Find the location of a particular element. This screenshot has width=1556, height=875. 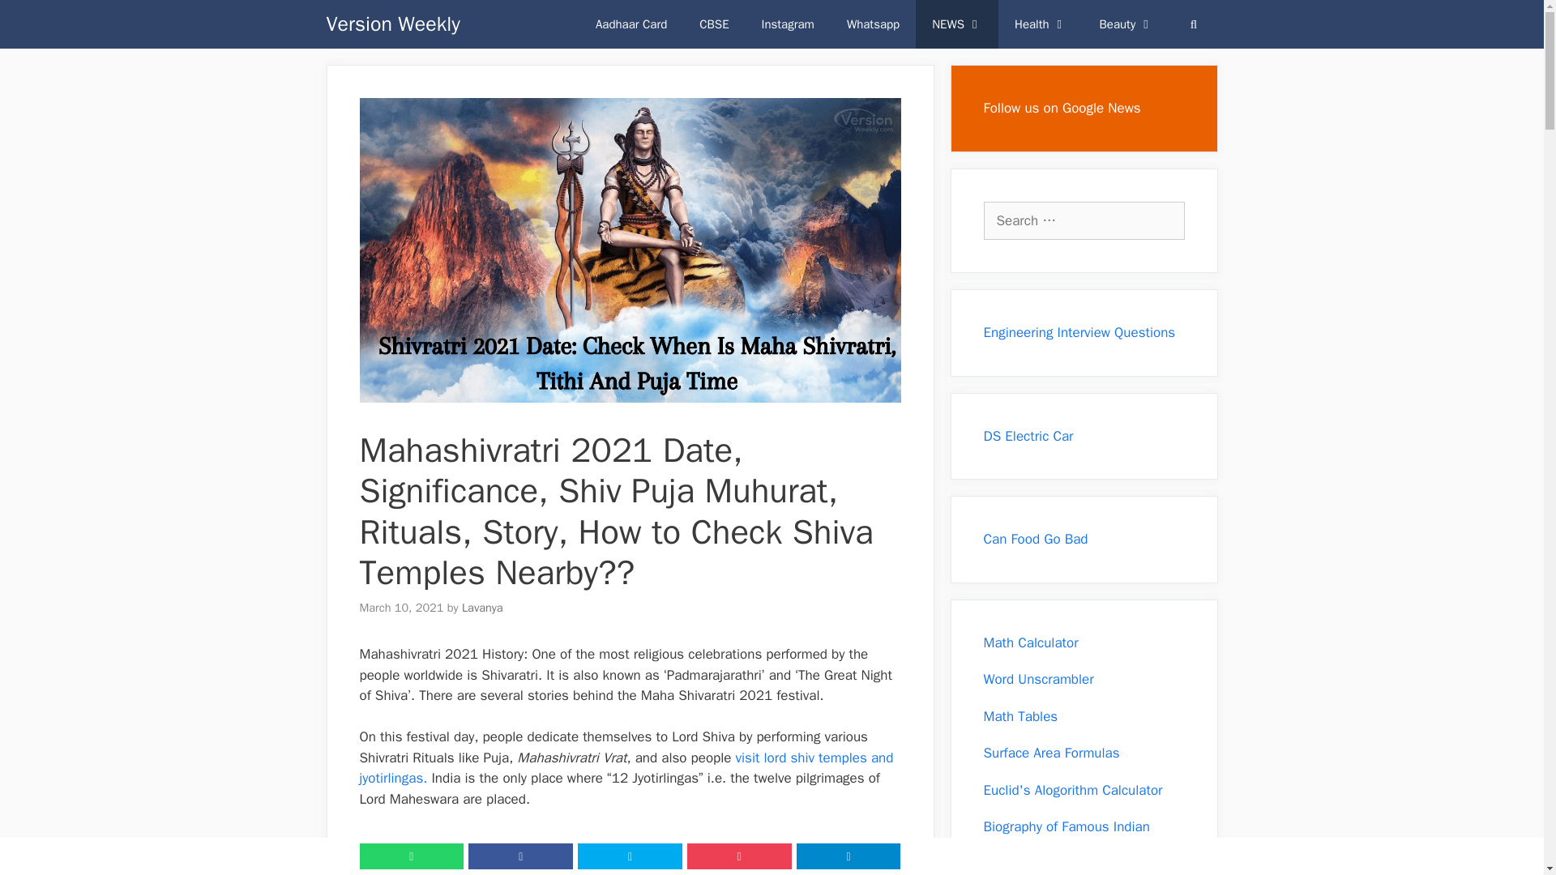

Search for: is located at coordinates (1084, 220).